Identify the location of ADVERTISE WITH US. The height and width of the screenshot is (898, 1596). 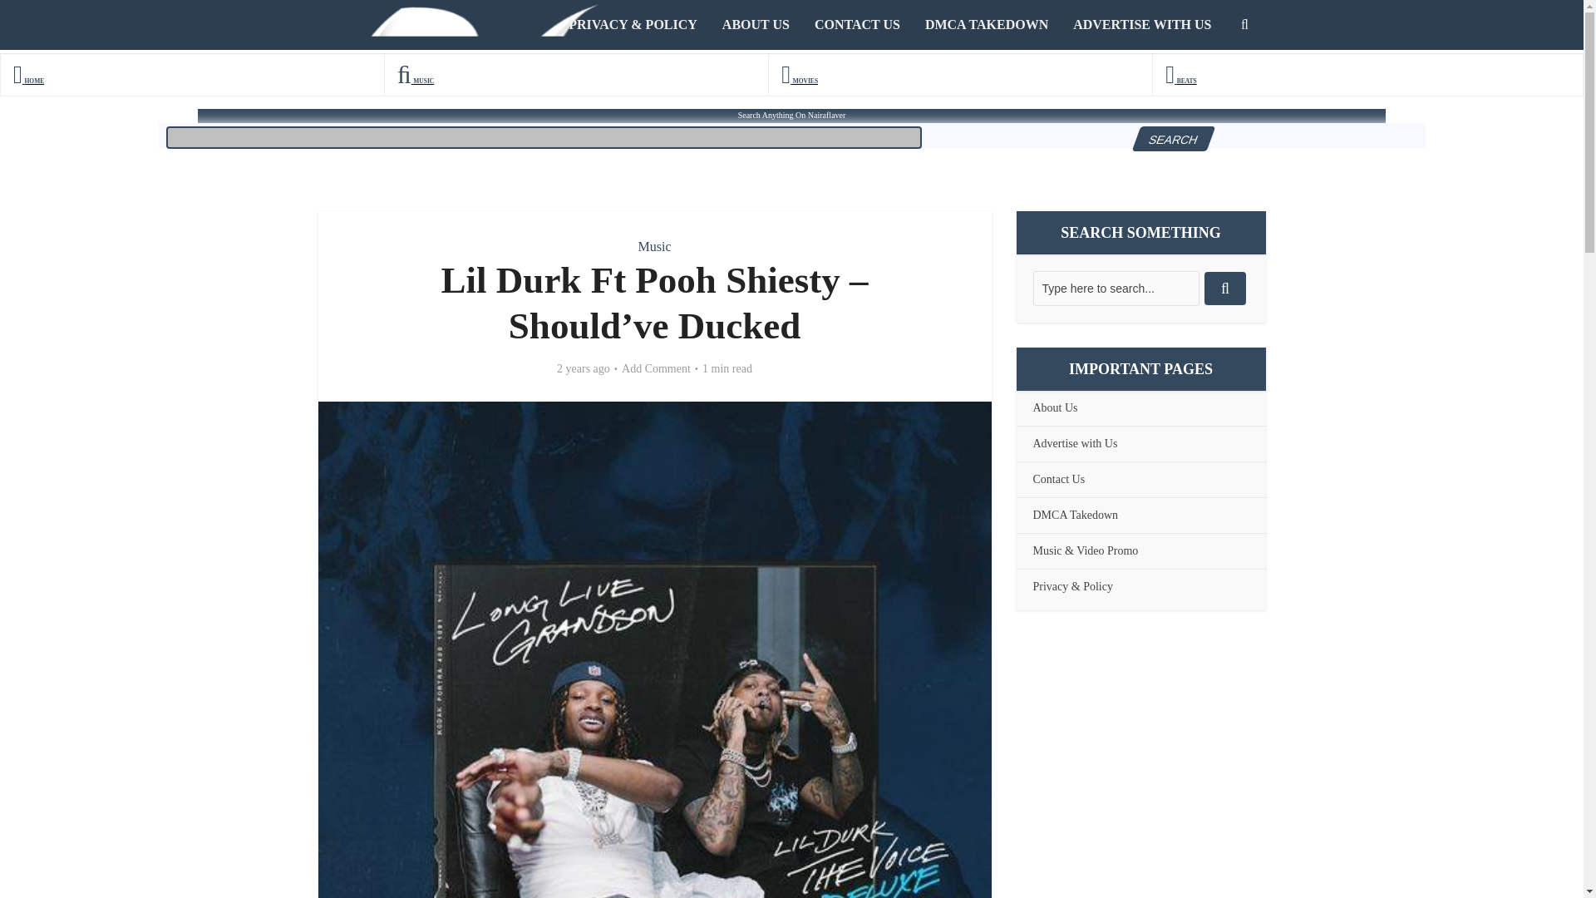
(1142, 25).